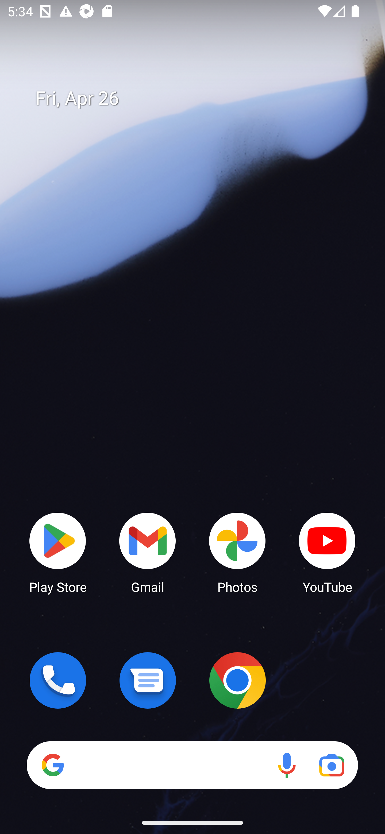 The width and height of the screenshot is (385, 834). Describe the element at coordinates (332, 765) in the screenshot. I see `Google Lens` at that location.